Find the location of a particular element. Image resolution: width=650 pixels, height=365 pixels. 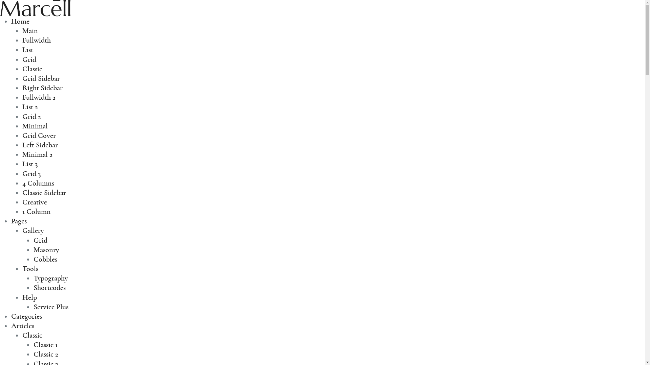

Grid Cover is located at coordinates (39, 136).